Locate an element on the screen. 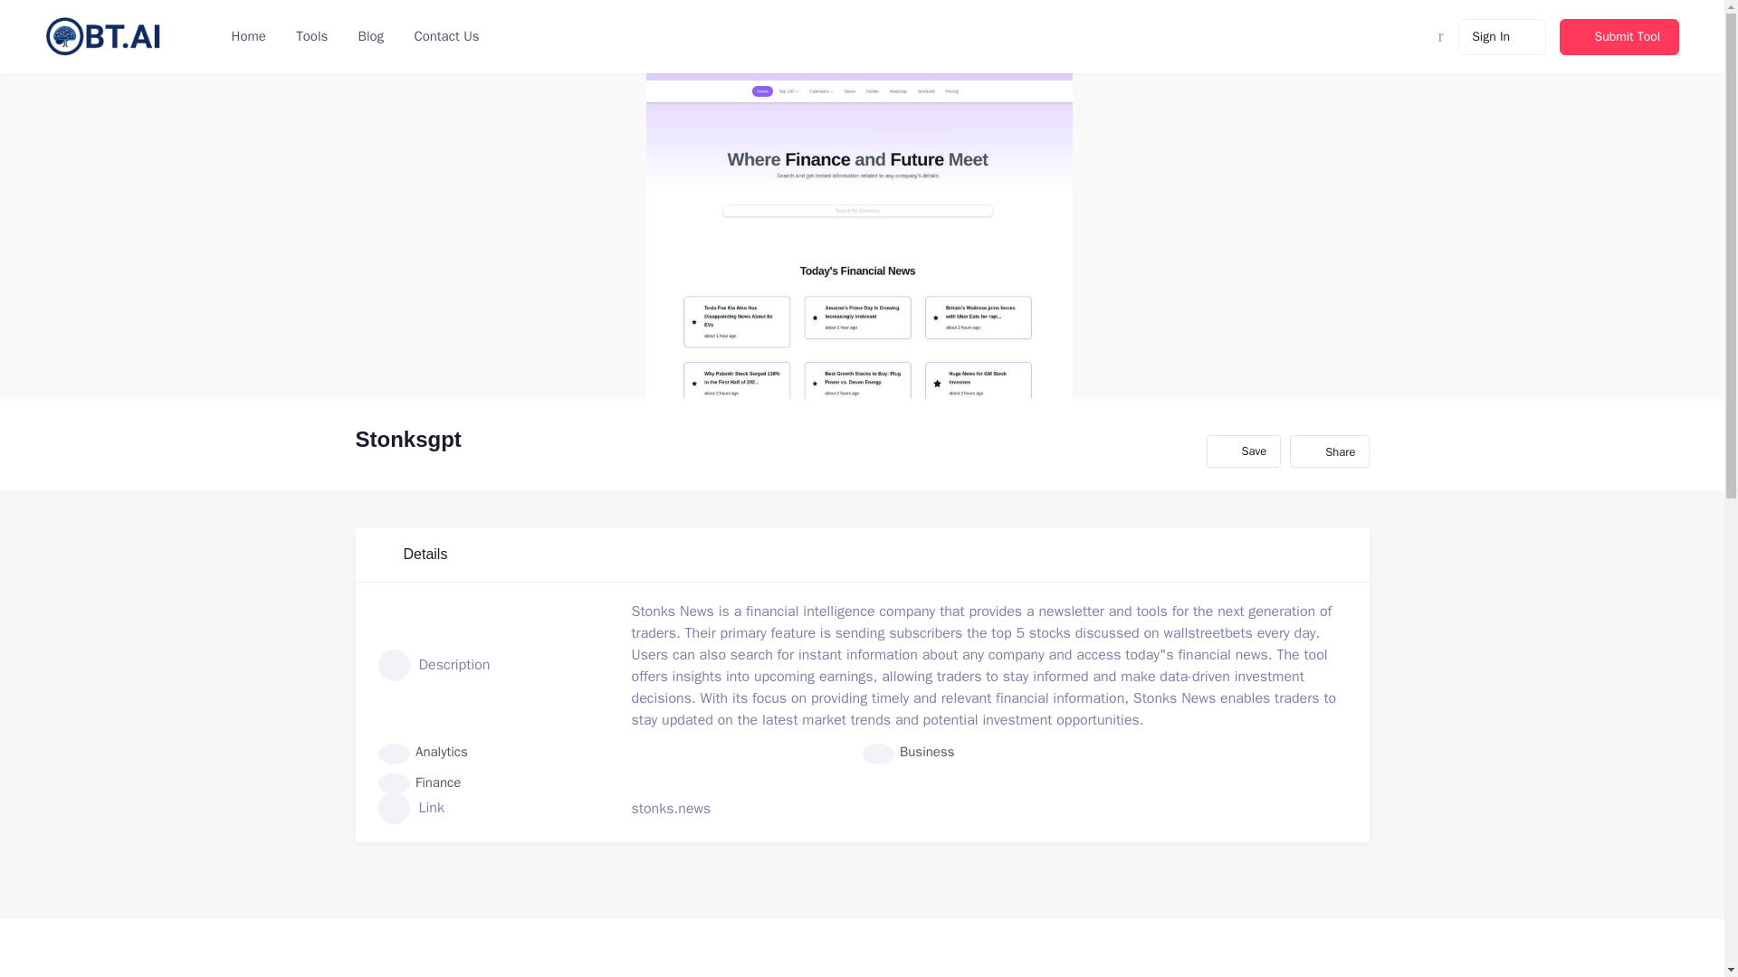  Blog is located at coordinates (369, 36).